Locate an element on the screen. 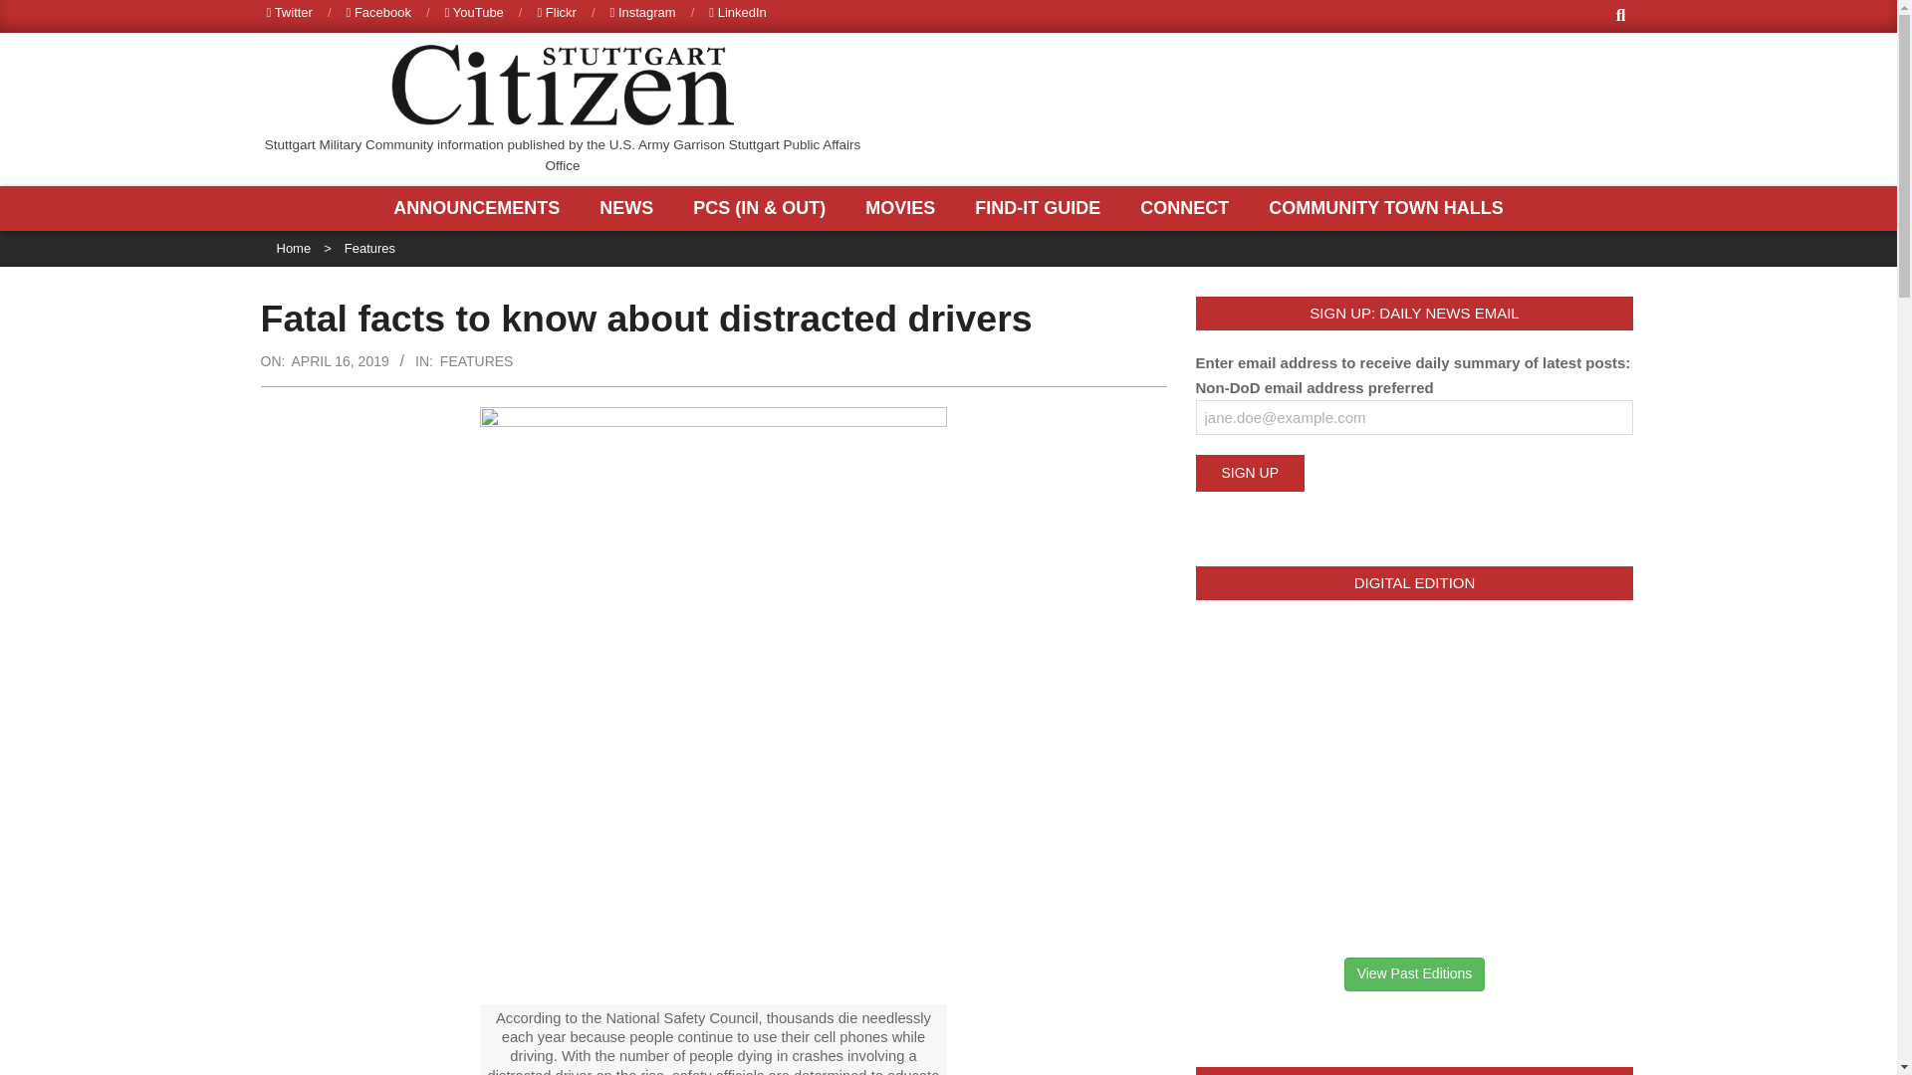  NEWS is located at coordinates (631, 208).